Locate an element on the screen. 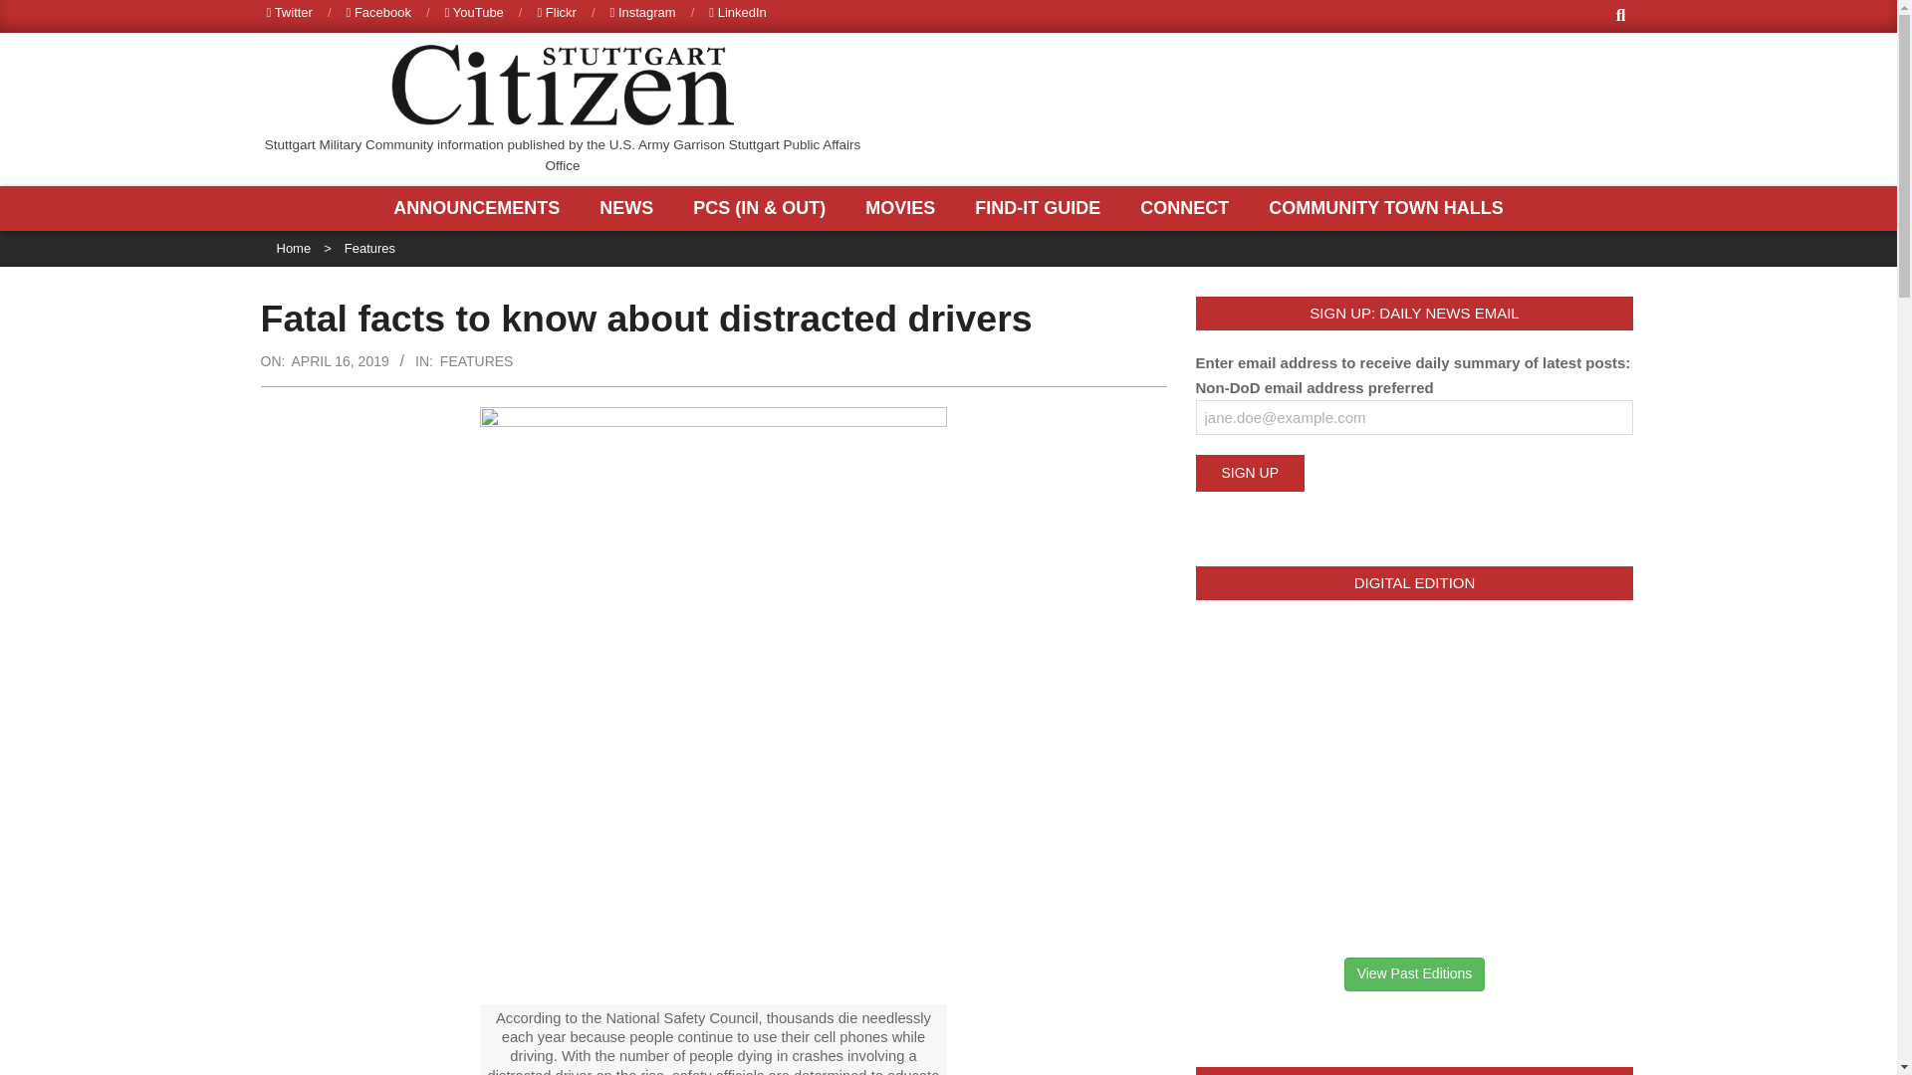  NEWS is located at coordinates (631, 208).